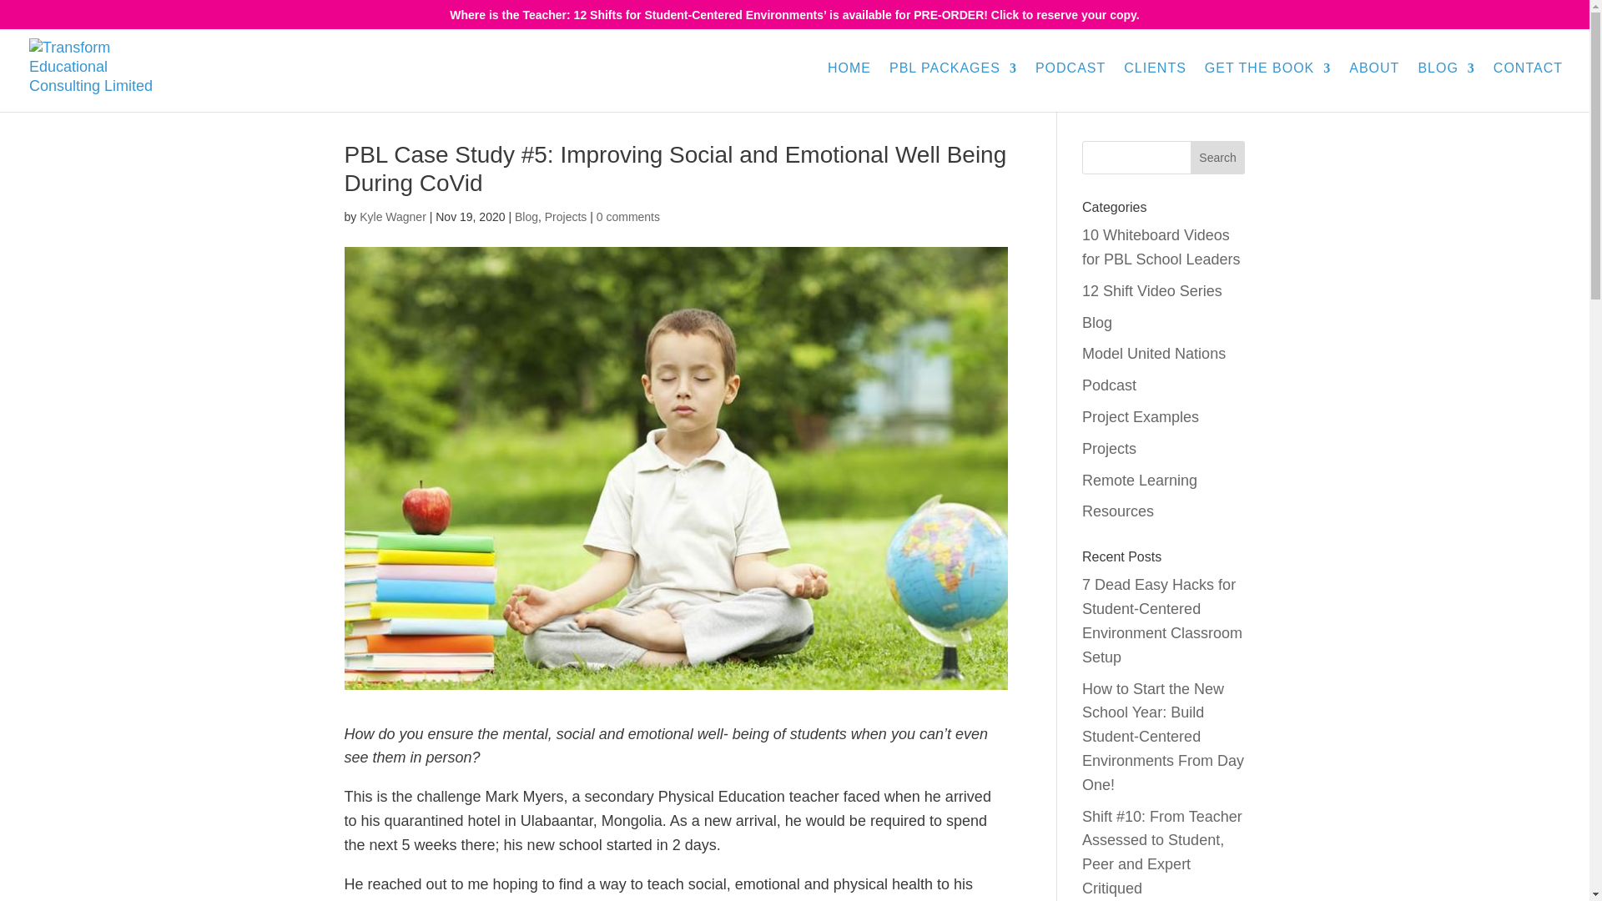 The image size is (1602, 901). Describe the element at coordinates (1070, 87) in the screenshot. I see `PODCAST` at that location.